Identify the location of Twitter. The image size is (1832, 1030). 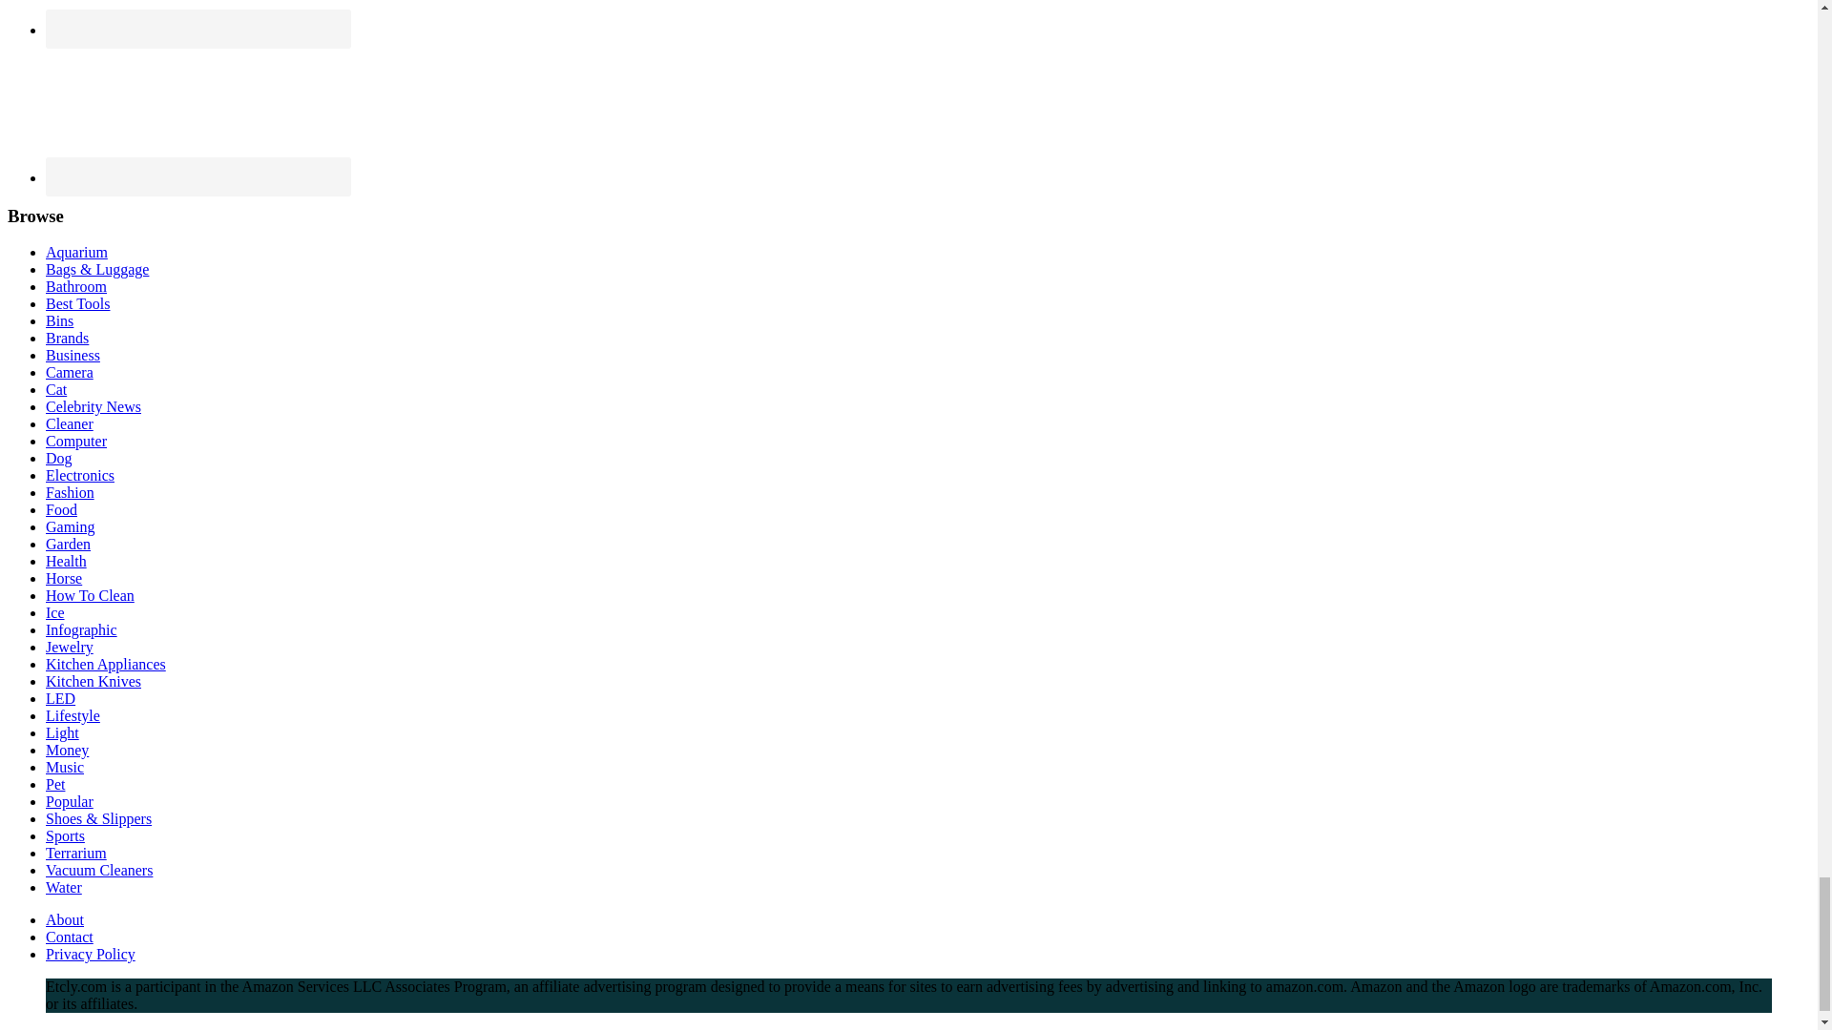
(198, 112).